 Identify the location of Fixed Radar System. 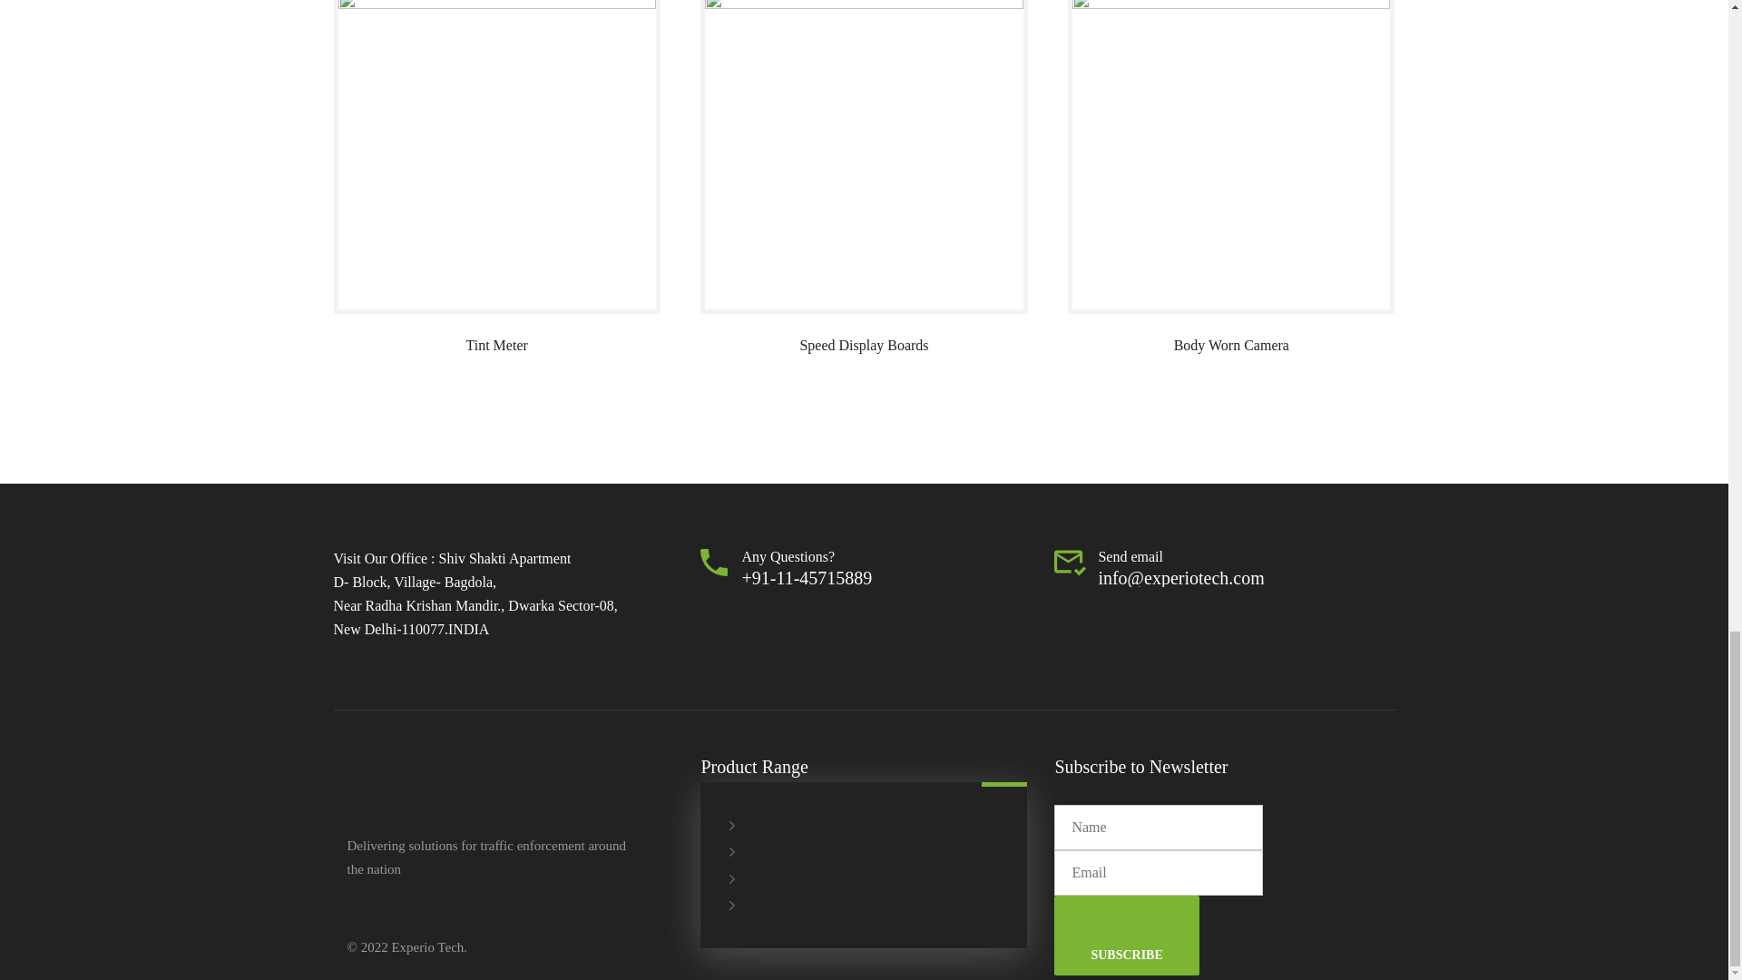
(788, 852).